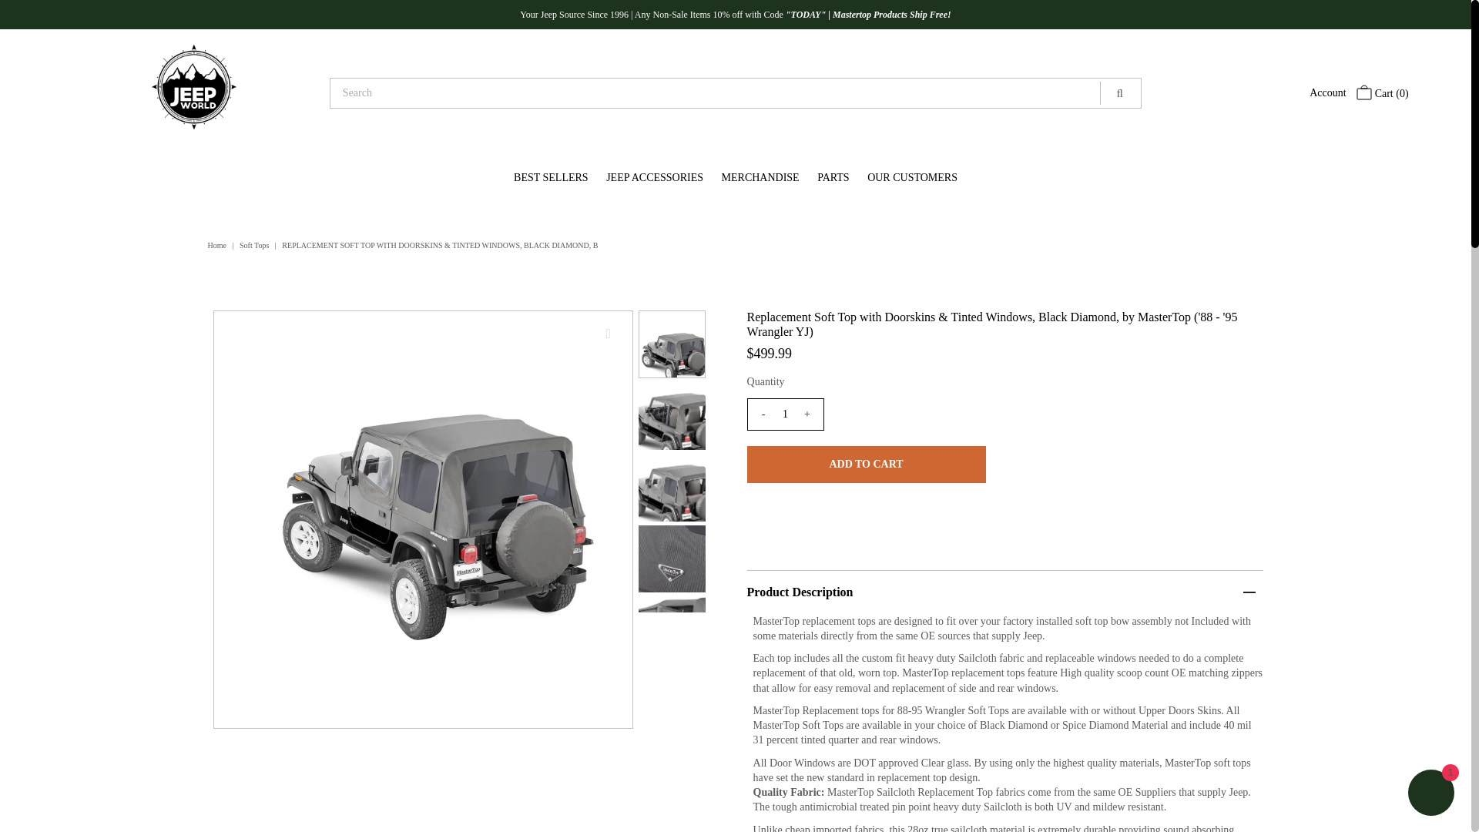  I want to click on Add to Cart, so click(866, 464).